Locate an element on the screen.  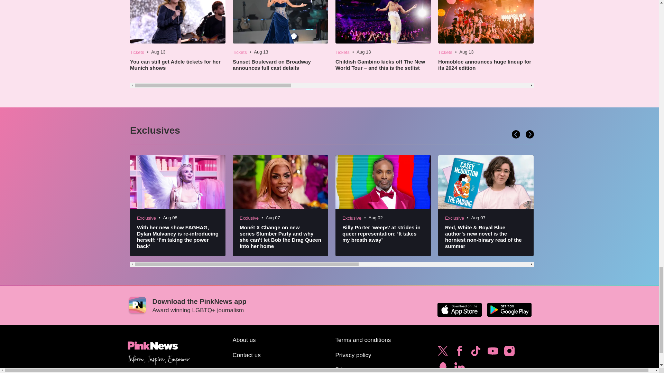
Follow PinkNews on TikTok is located at coordinates (476, 352).